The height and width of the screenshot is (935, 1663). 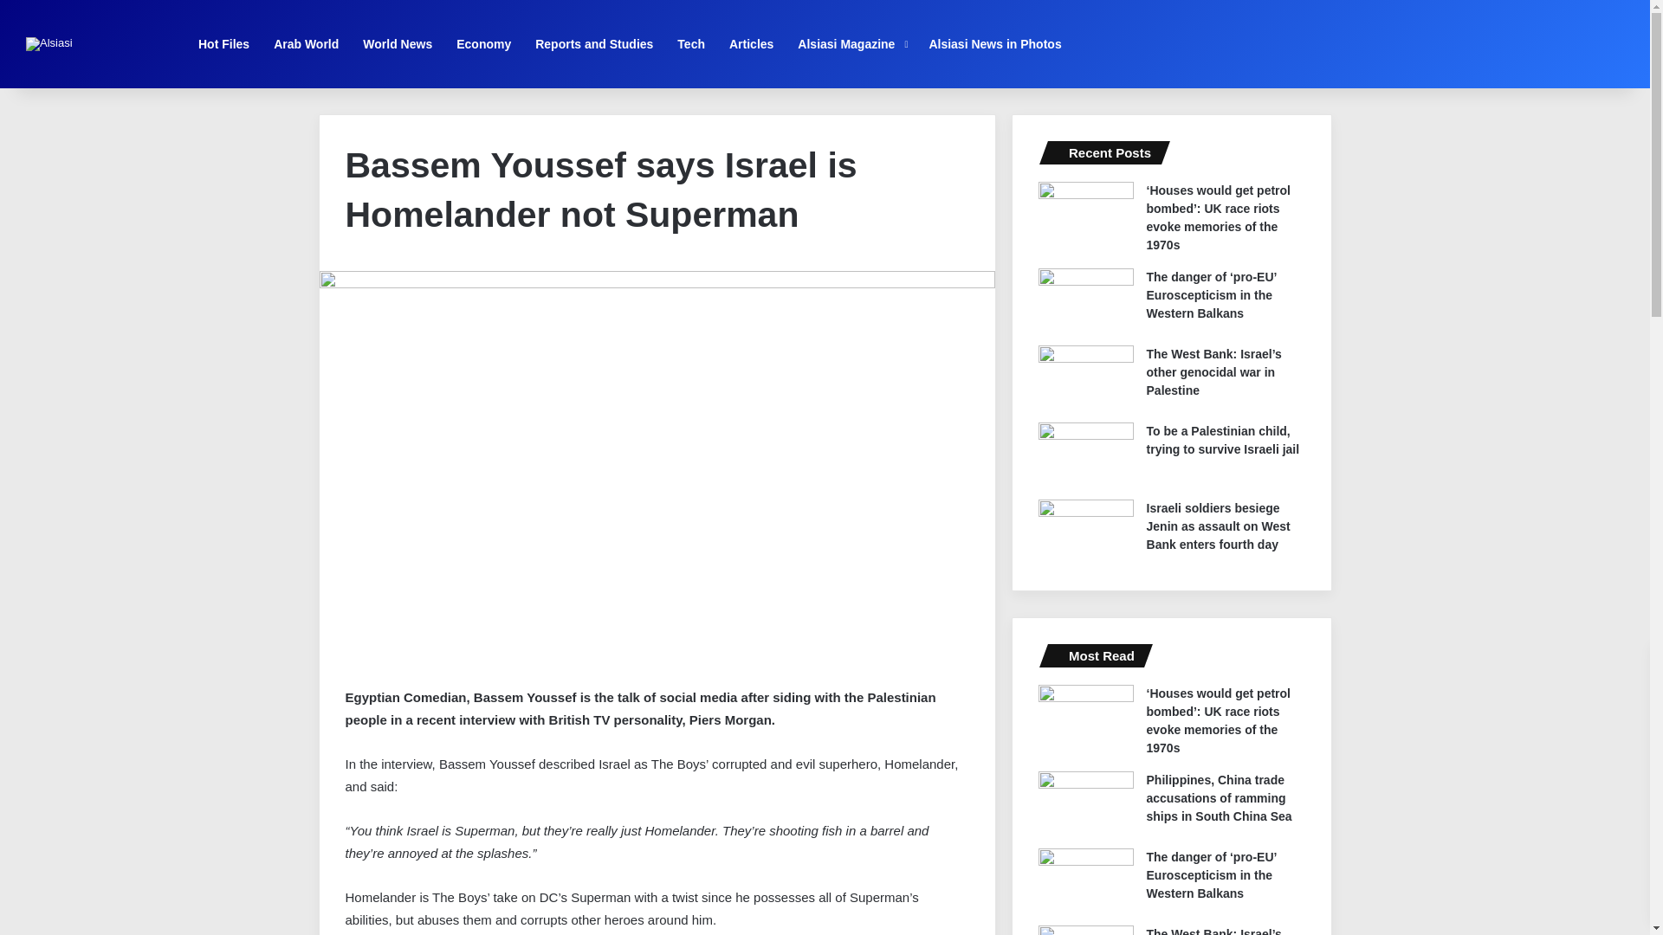 I want to click on Reports and Studies, so click(x=594, y=43).